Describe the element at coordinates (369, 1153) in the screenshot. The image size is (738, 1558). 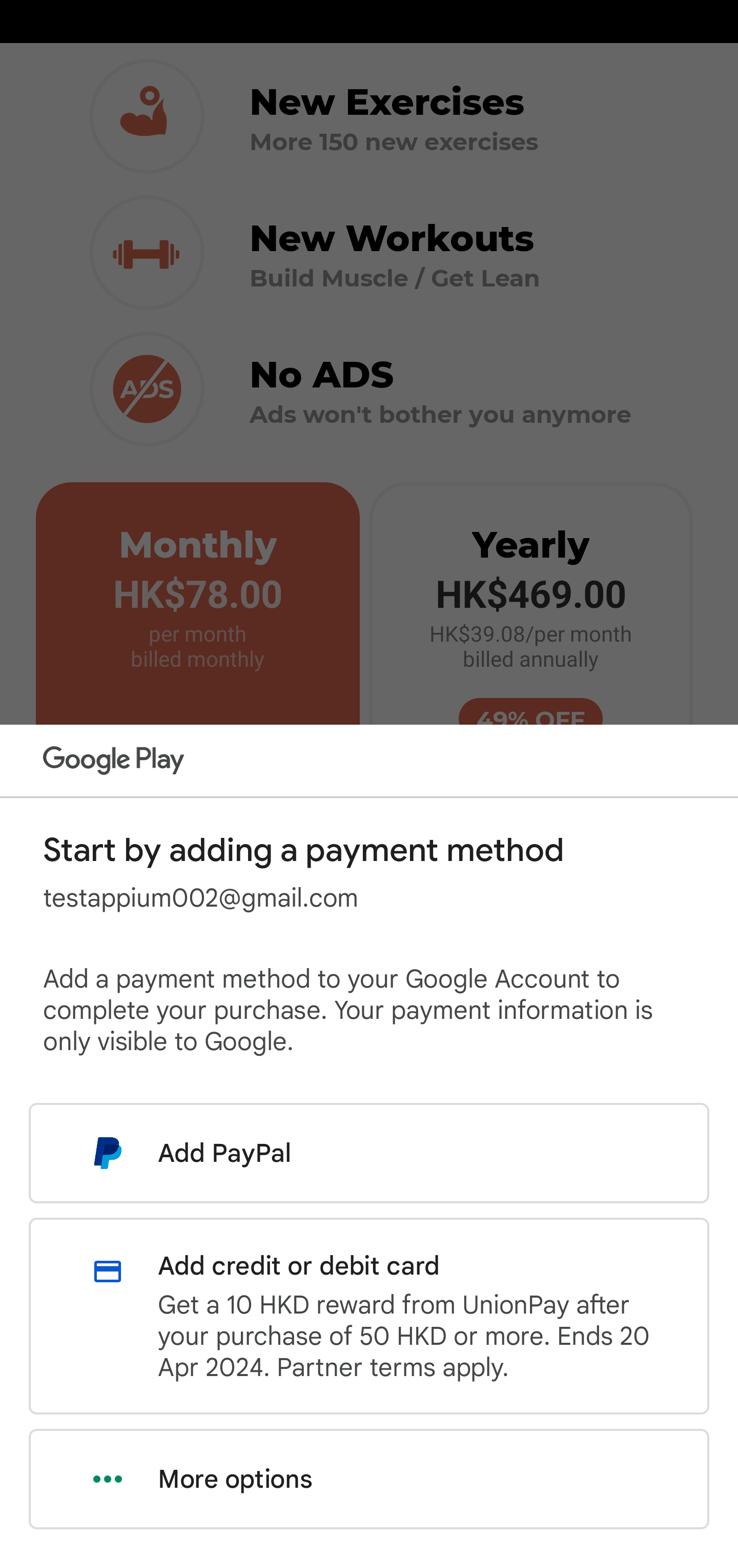
I see `Add PayPal` at that location.